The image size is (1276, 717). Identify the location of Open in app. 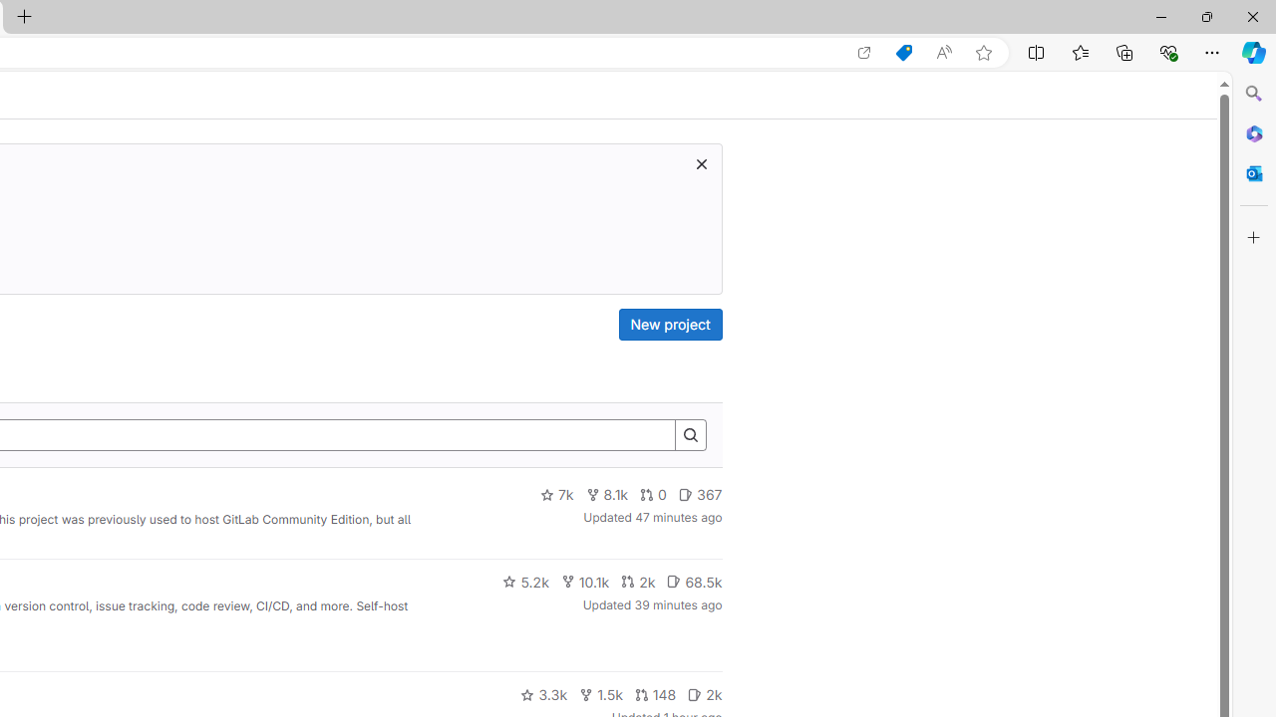
(864, 53).